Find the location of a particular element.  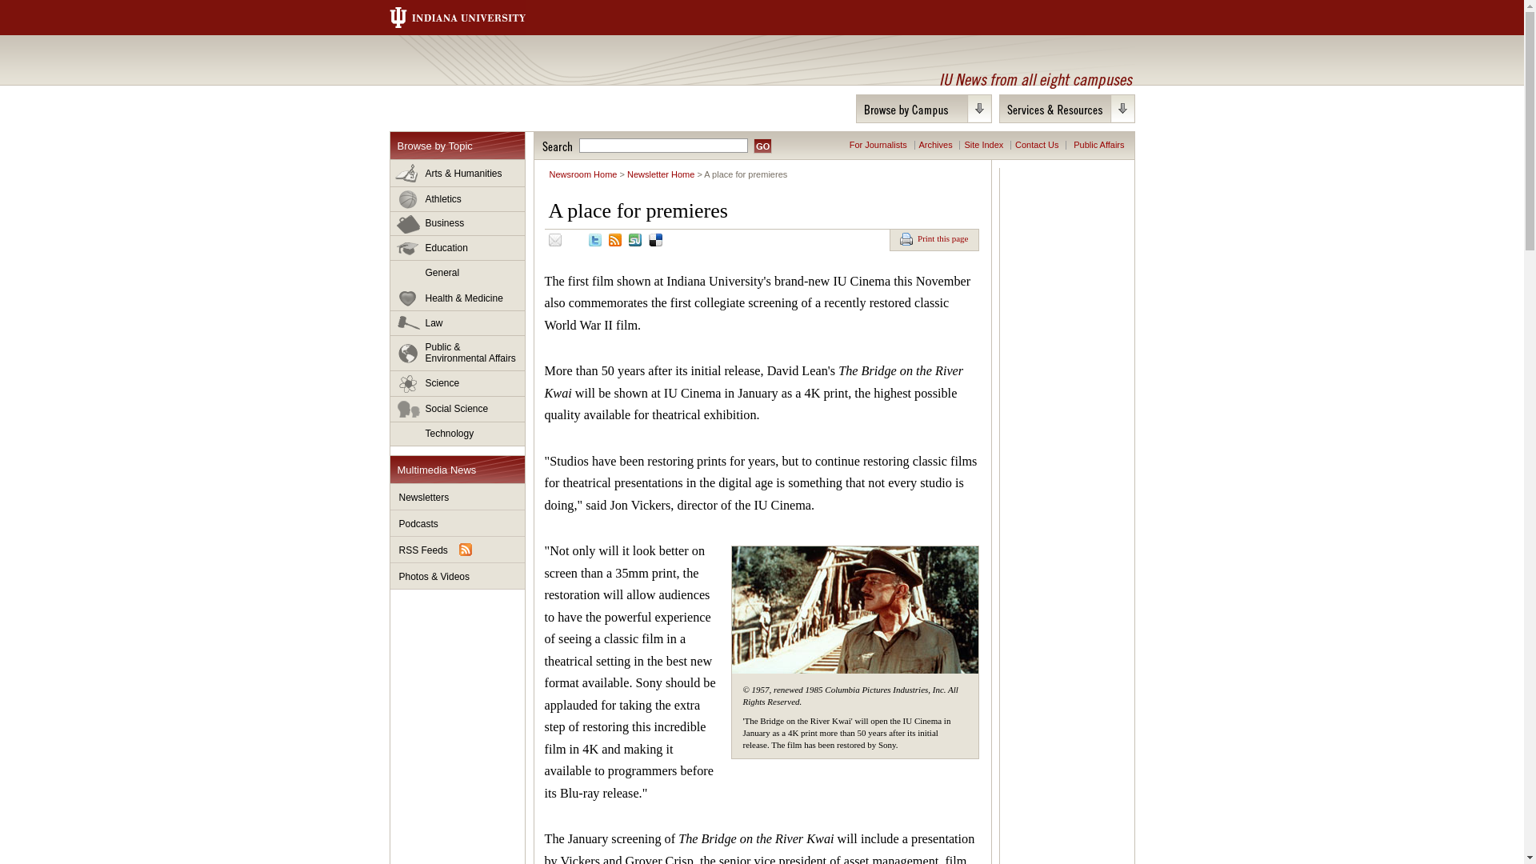

Business is located at coordinates (458, 223).